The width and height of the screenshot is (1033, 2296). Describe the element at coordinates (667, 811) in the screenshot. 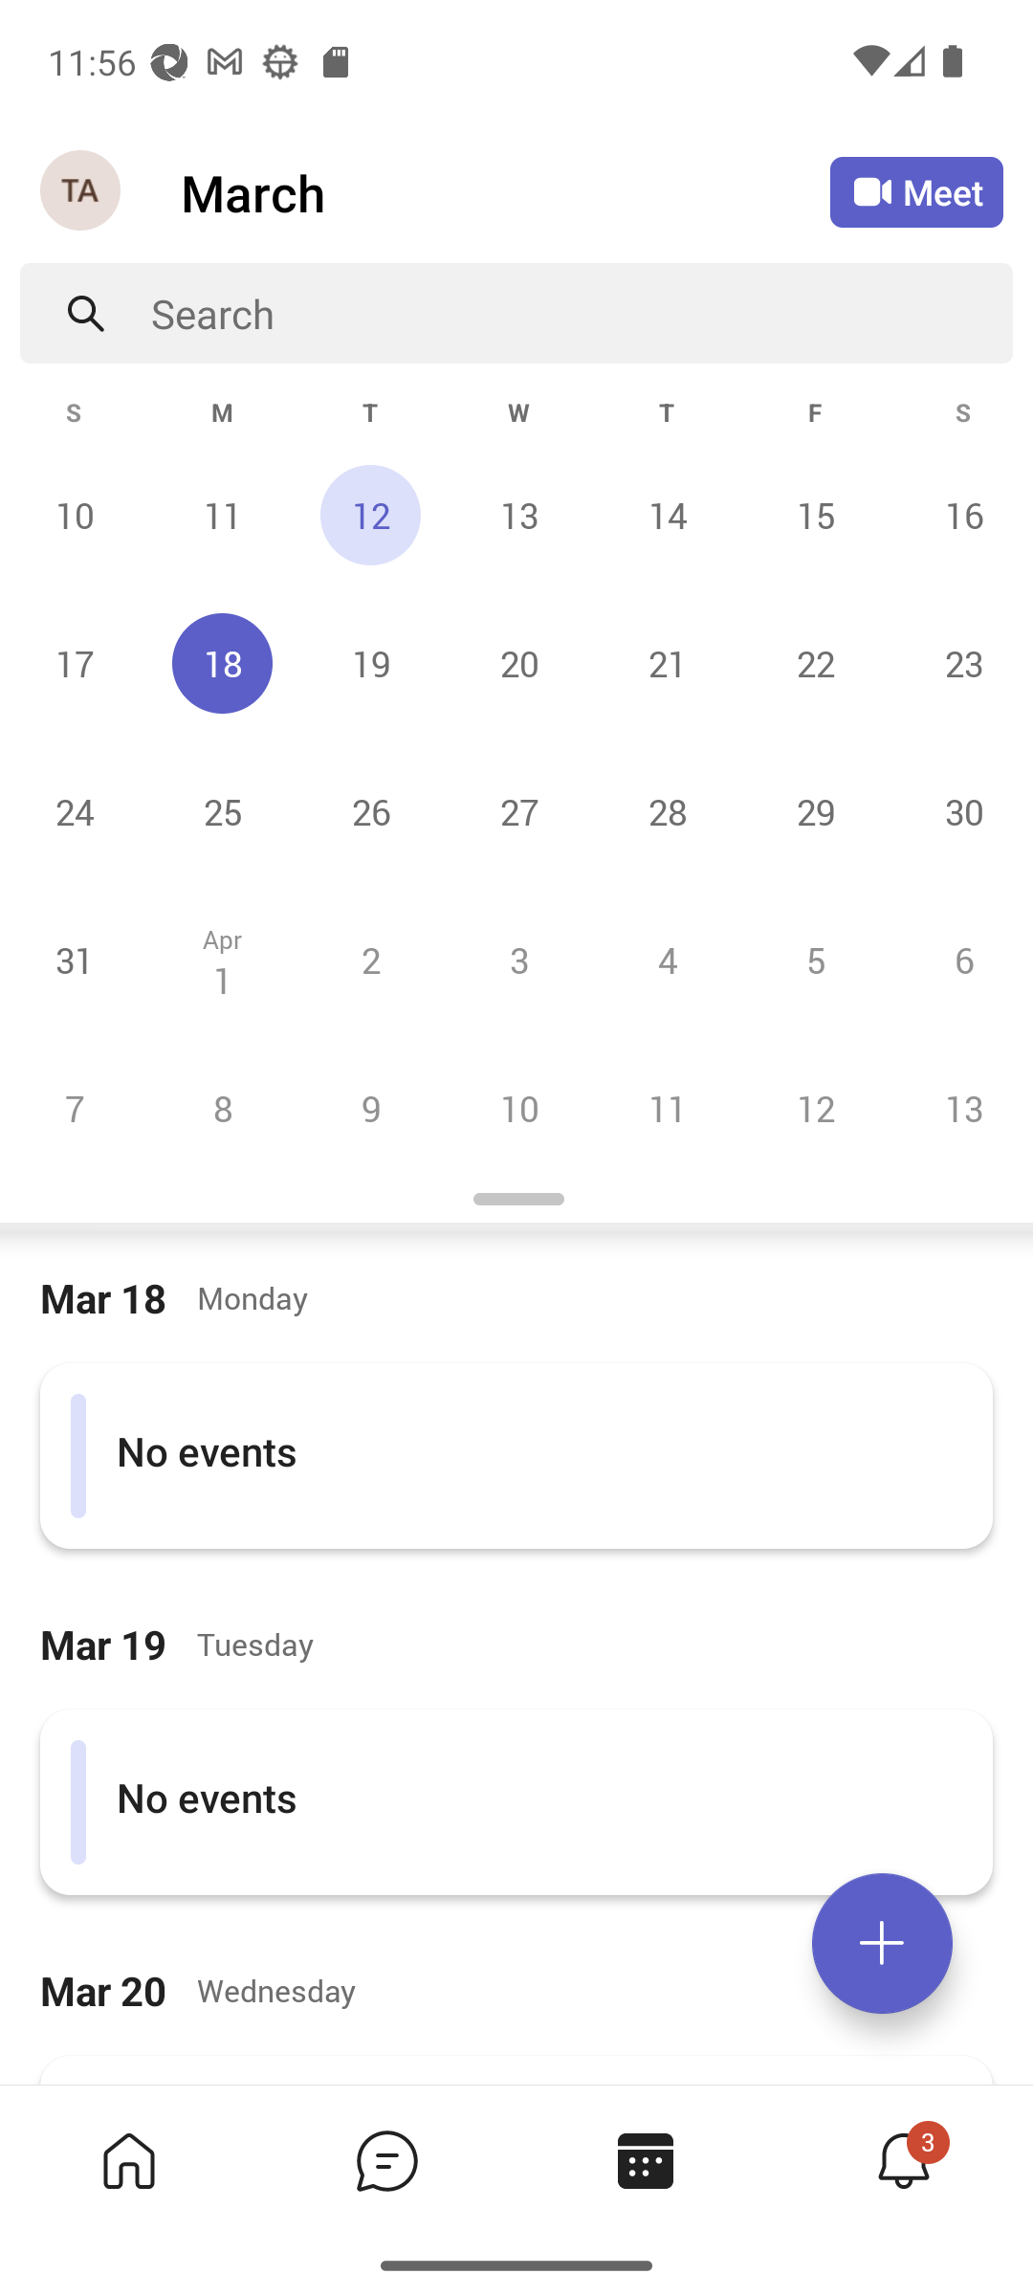

I see `Thursday, March 28 28` at that location.